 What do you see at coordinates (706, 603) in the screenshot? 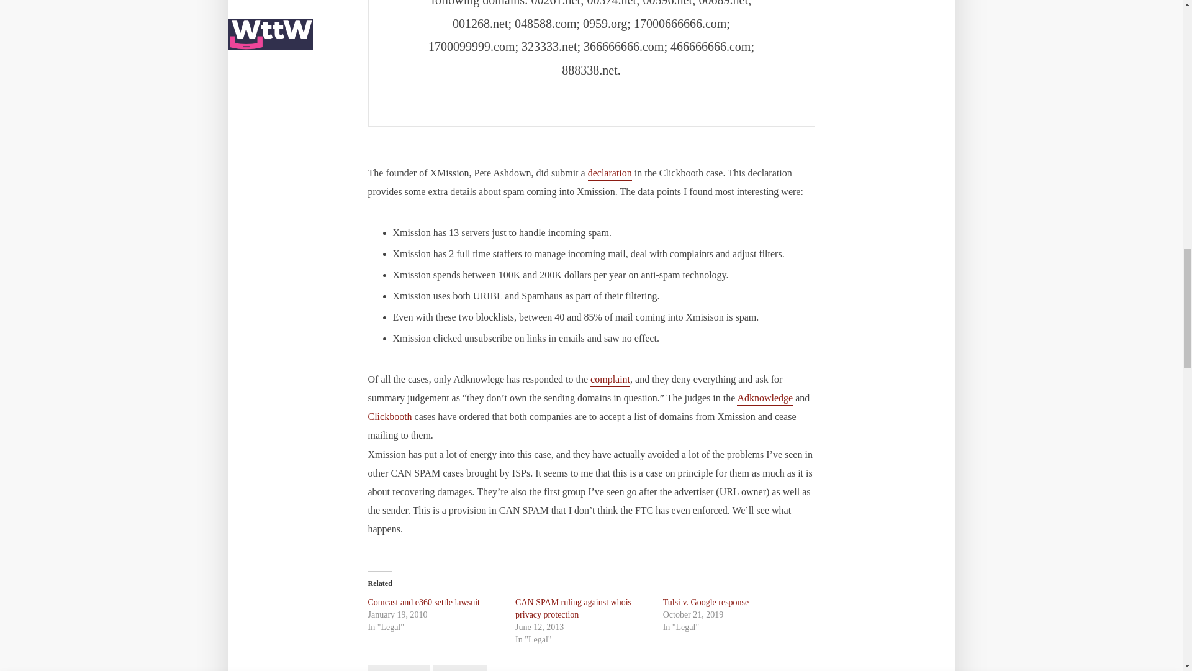
I see `Tulsi v. Google response` at bounding box center [706, 603].